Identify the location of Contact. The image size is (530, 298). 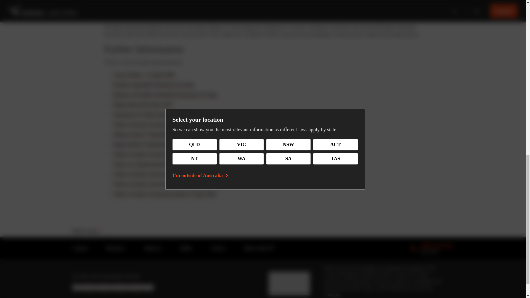
(79, 248).